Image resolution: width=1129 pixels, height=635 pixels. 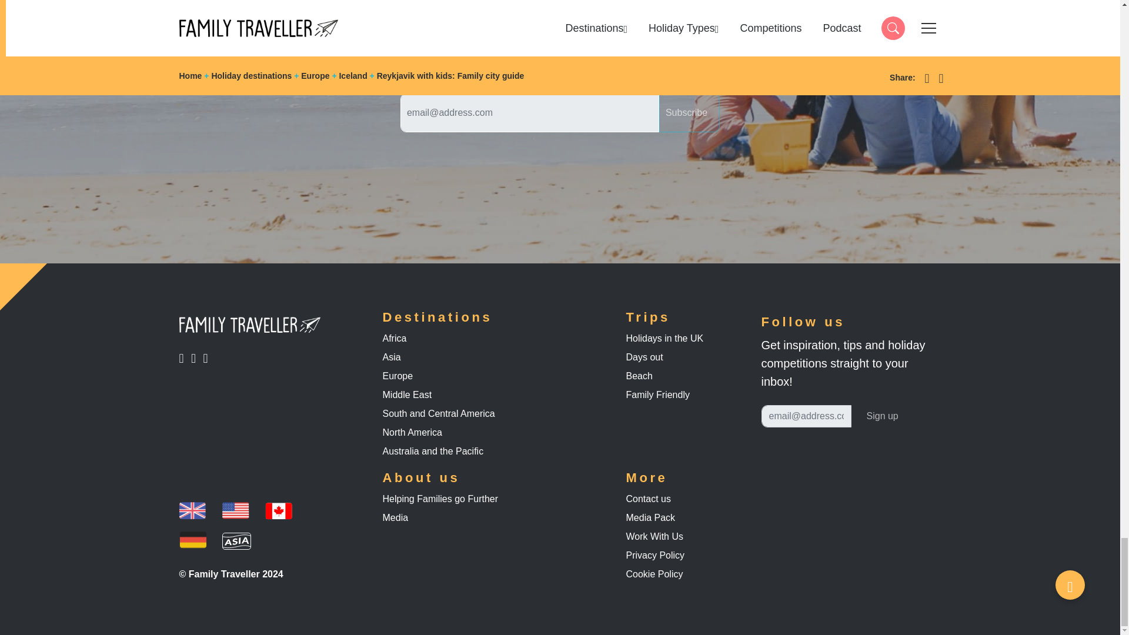 I want to click on Visit Family Traveller DE, so click(x=236, y=540).